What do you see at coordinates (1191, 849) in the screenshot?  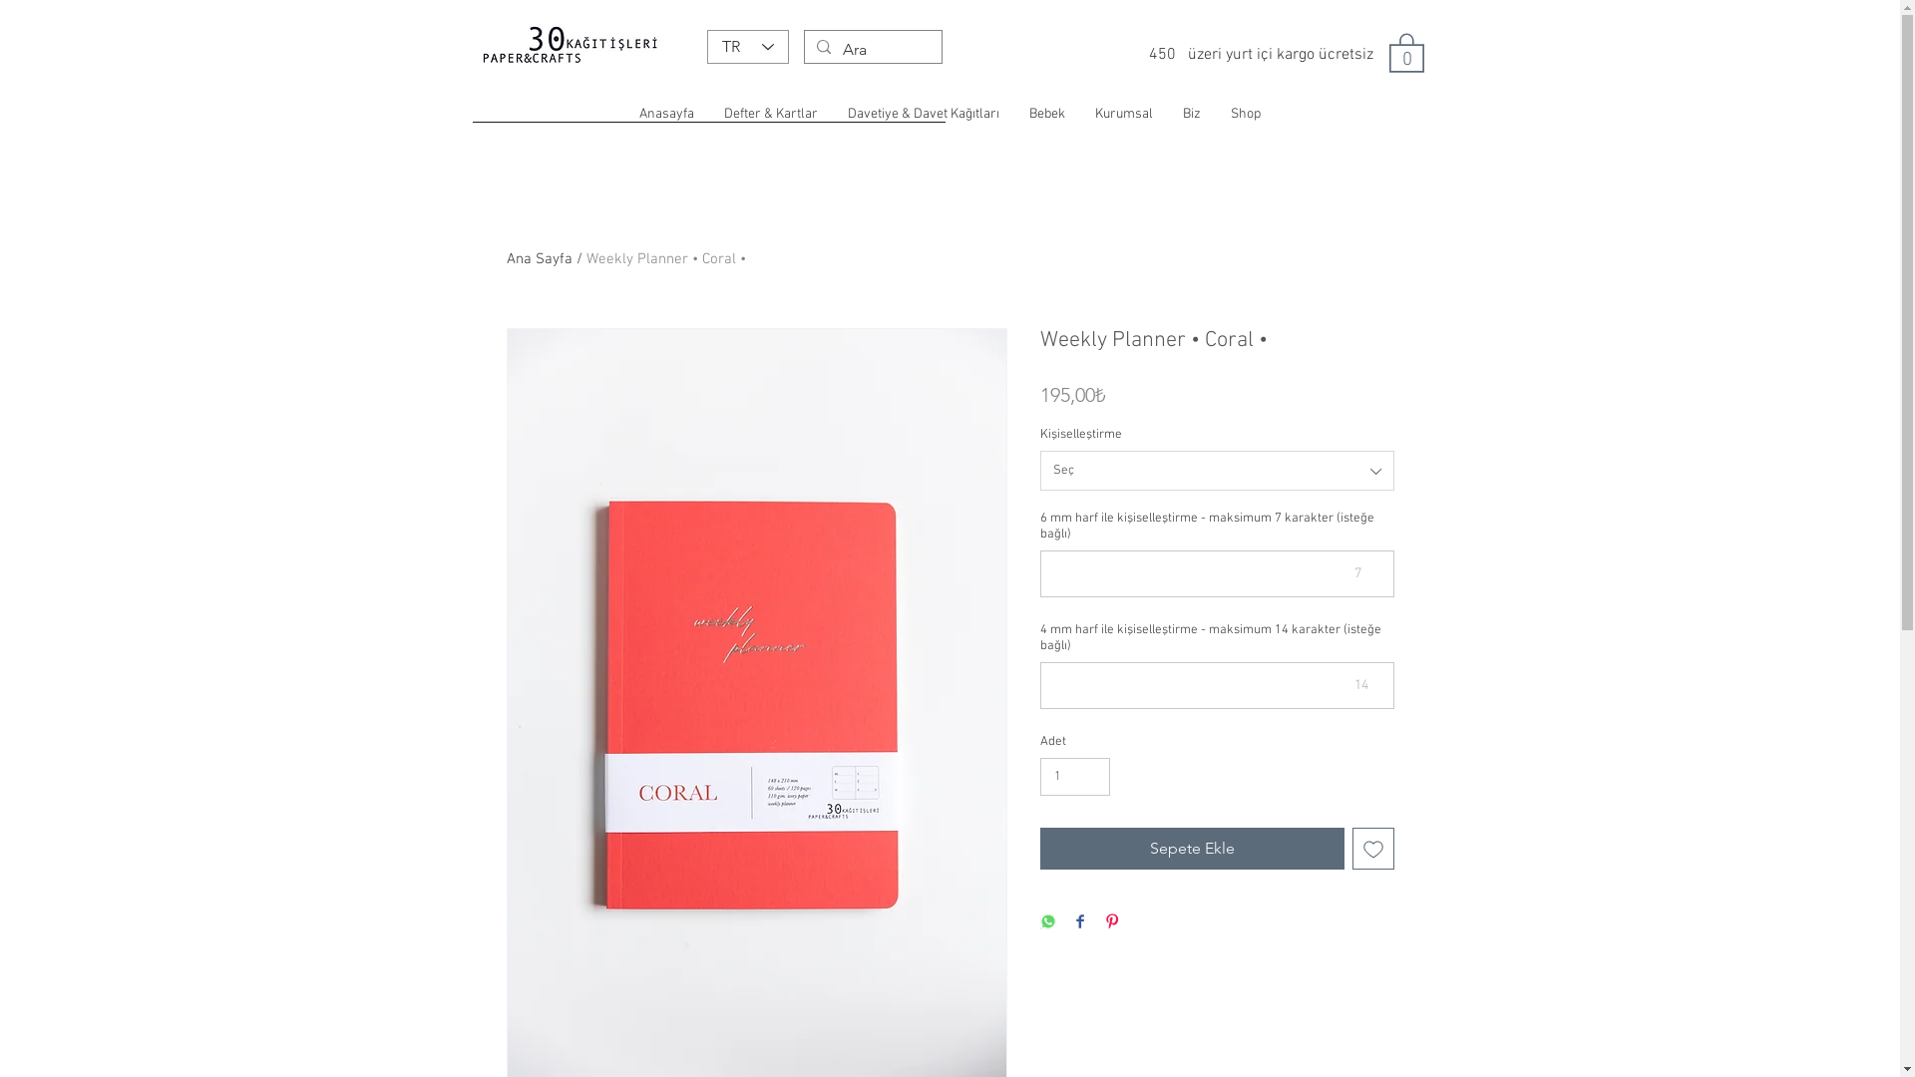 I see `Sepete Ekle` at bounding box center [1191, 849].